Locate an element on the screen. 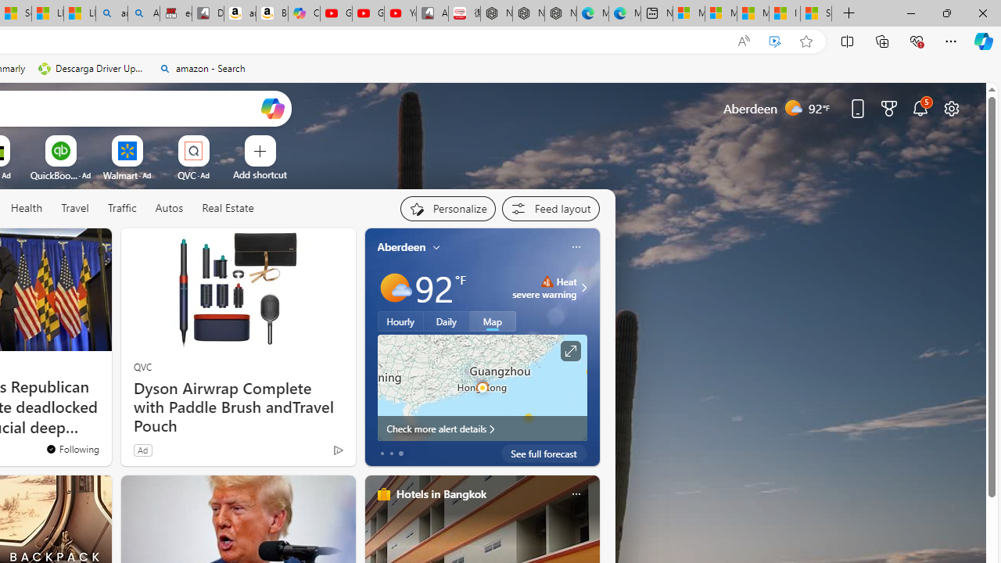 This screenshot has height=563, width=1001. Larger map  is located at coordinates (482, 387).